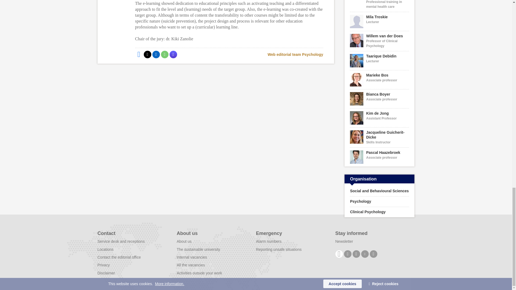 The image size is (516, 290). What do you see at coordinates (138, 55) in the screenshot?
I see `Share on Facebook` at bounding box center [138, 55].